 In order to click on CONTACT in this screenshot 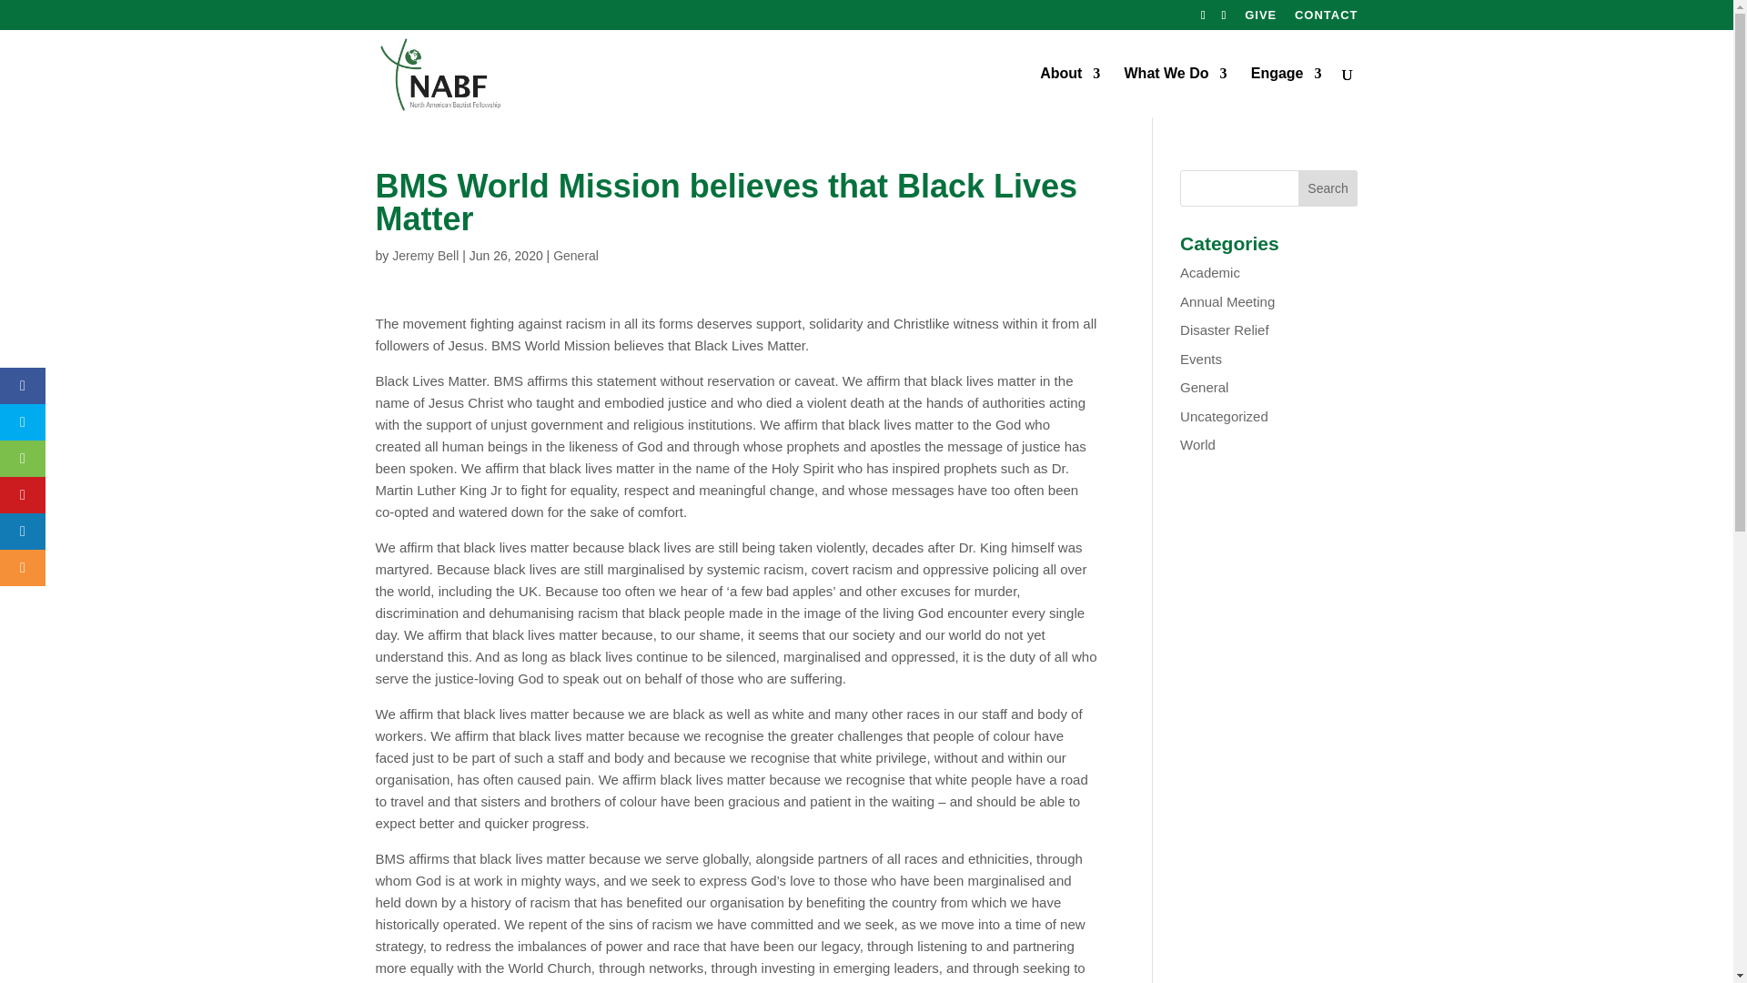, I will do `click(1327, 19)`.